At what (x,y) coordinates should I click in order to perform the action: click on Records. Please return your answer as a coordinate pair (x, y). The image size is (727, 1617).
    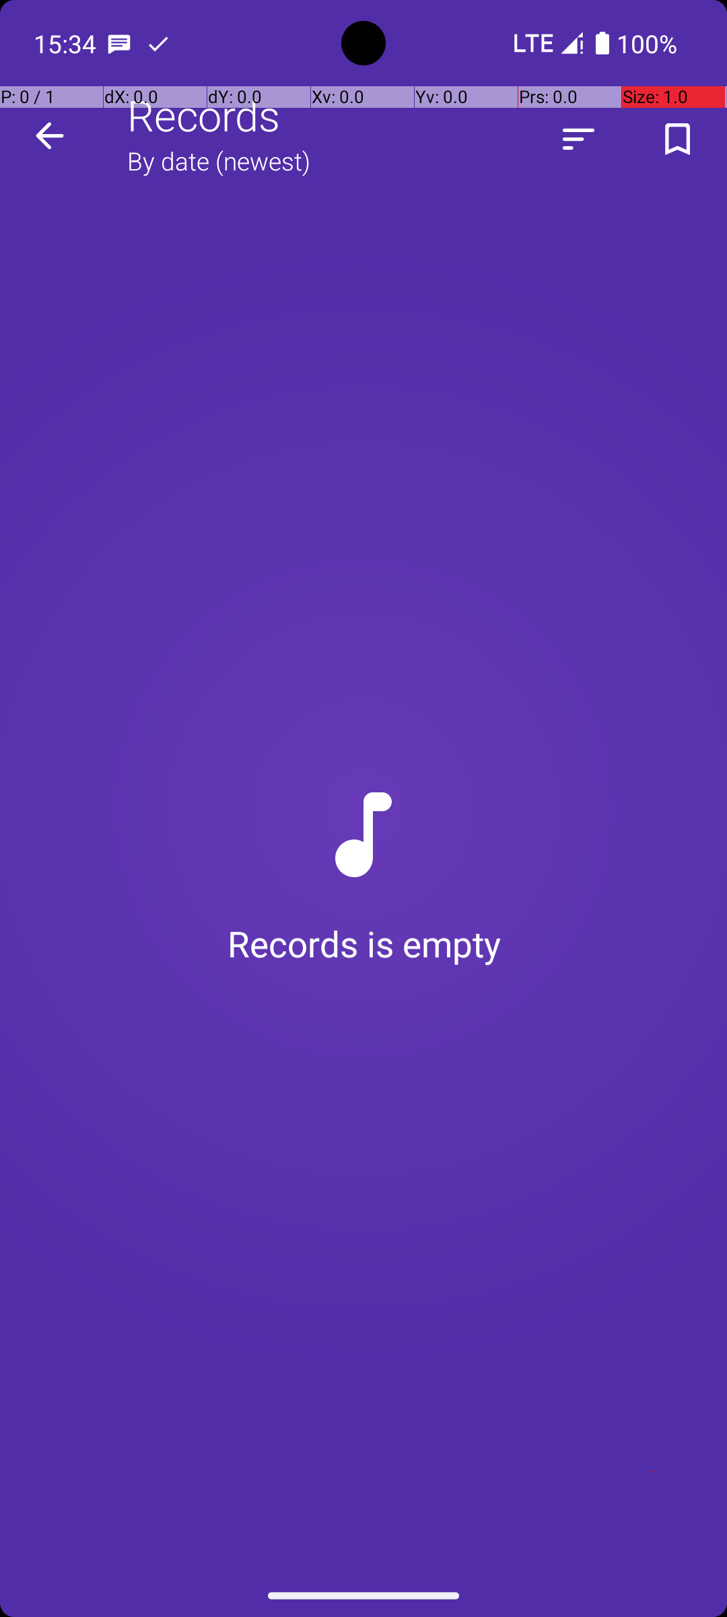
    Looking at the image, I should click on (204, 115).